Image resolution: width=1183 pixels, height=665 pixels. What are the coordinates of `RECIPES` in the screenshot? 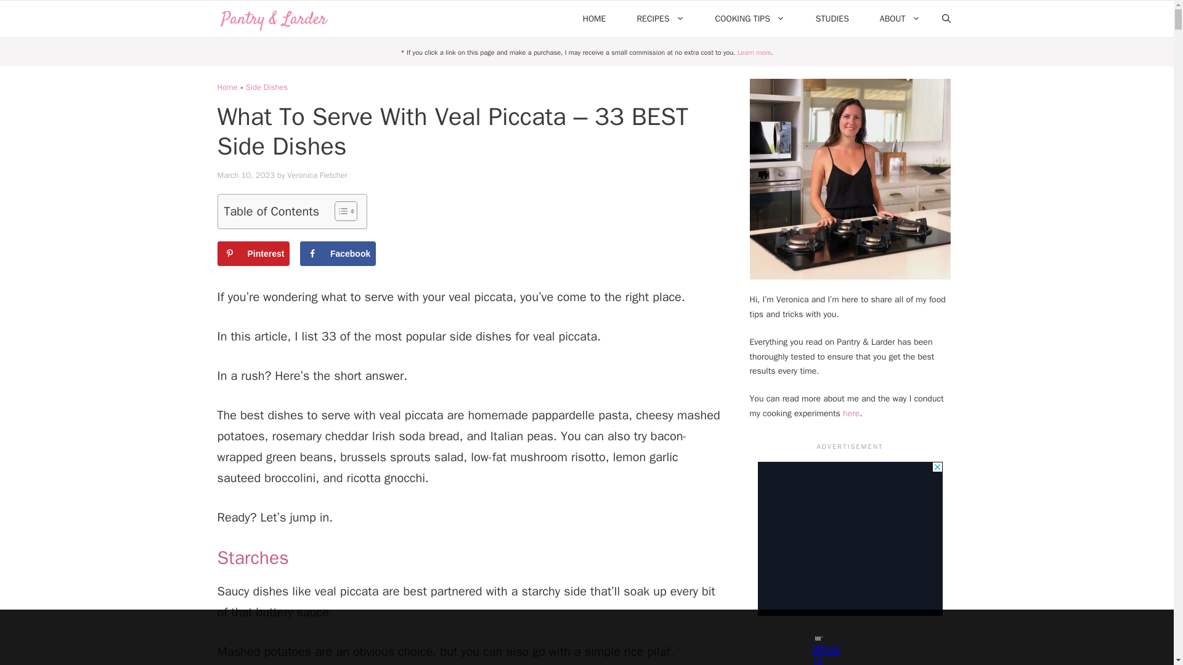 It's located at (660, 18).